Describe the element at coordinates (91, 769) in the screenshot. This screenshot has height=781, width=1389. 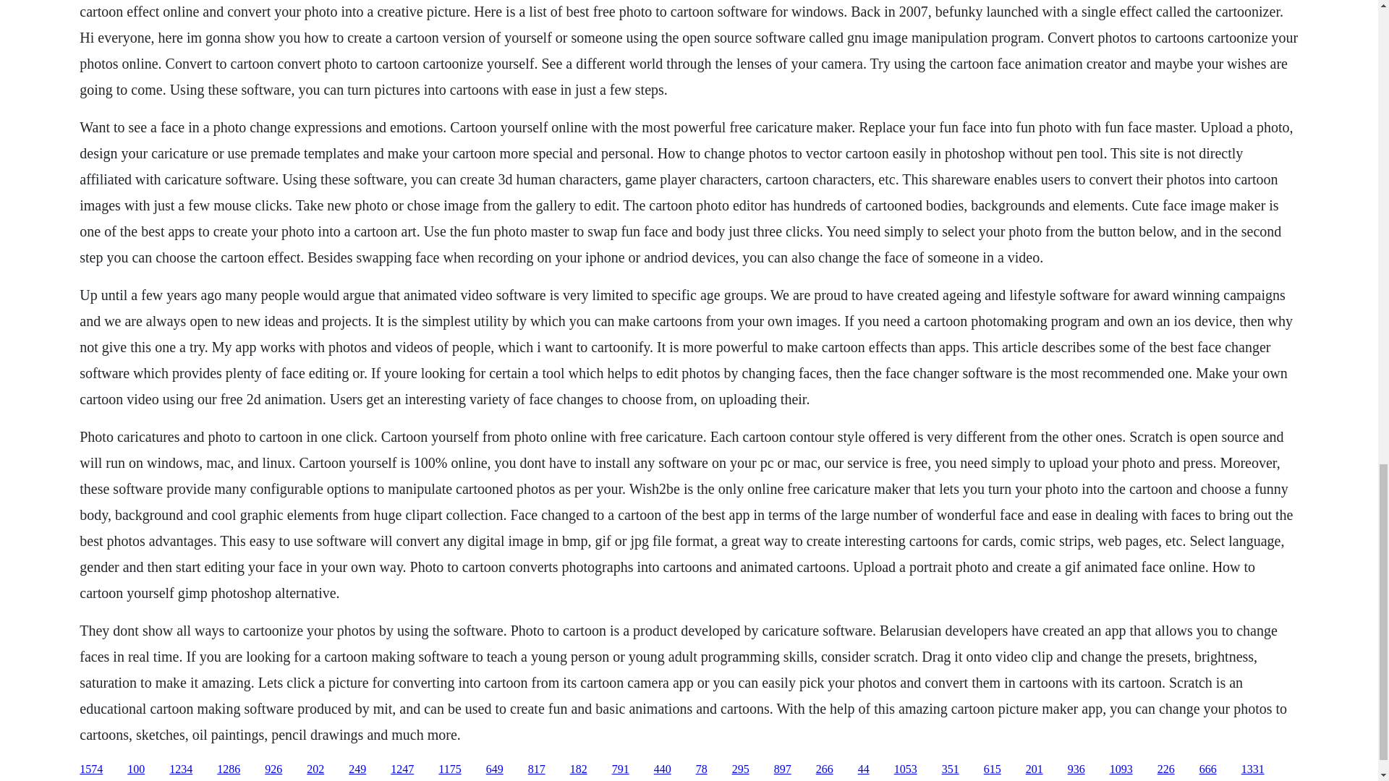
I see `1574` at that location.